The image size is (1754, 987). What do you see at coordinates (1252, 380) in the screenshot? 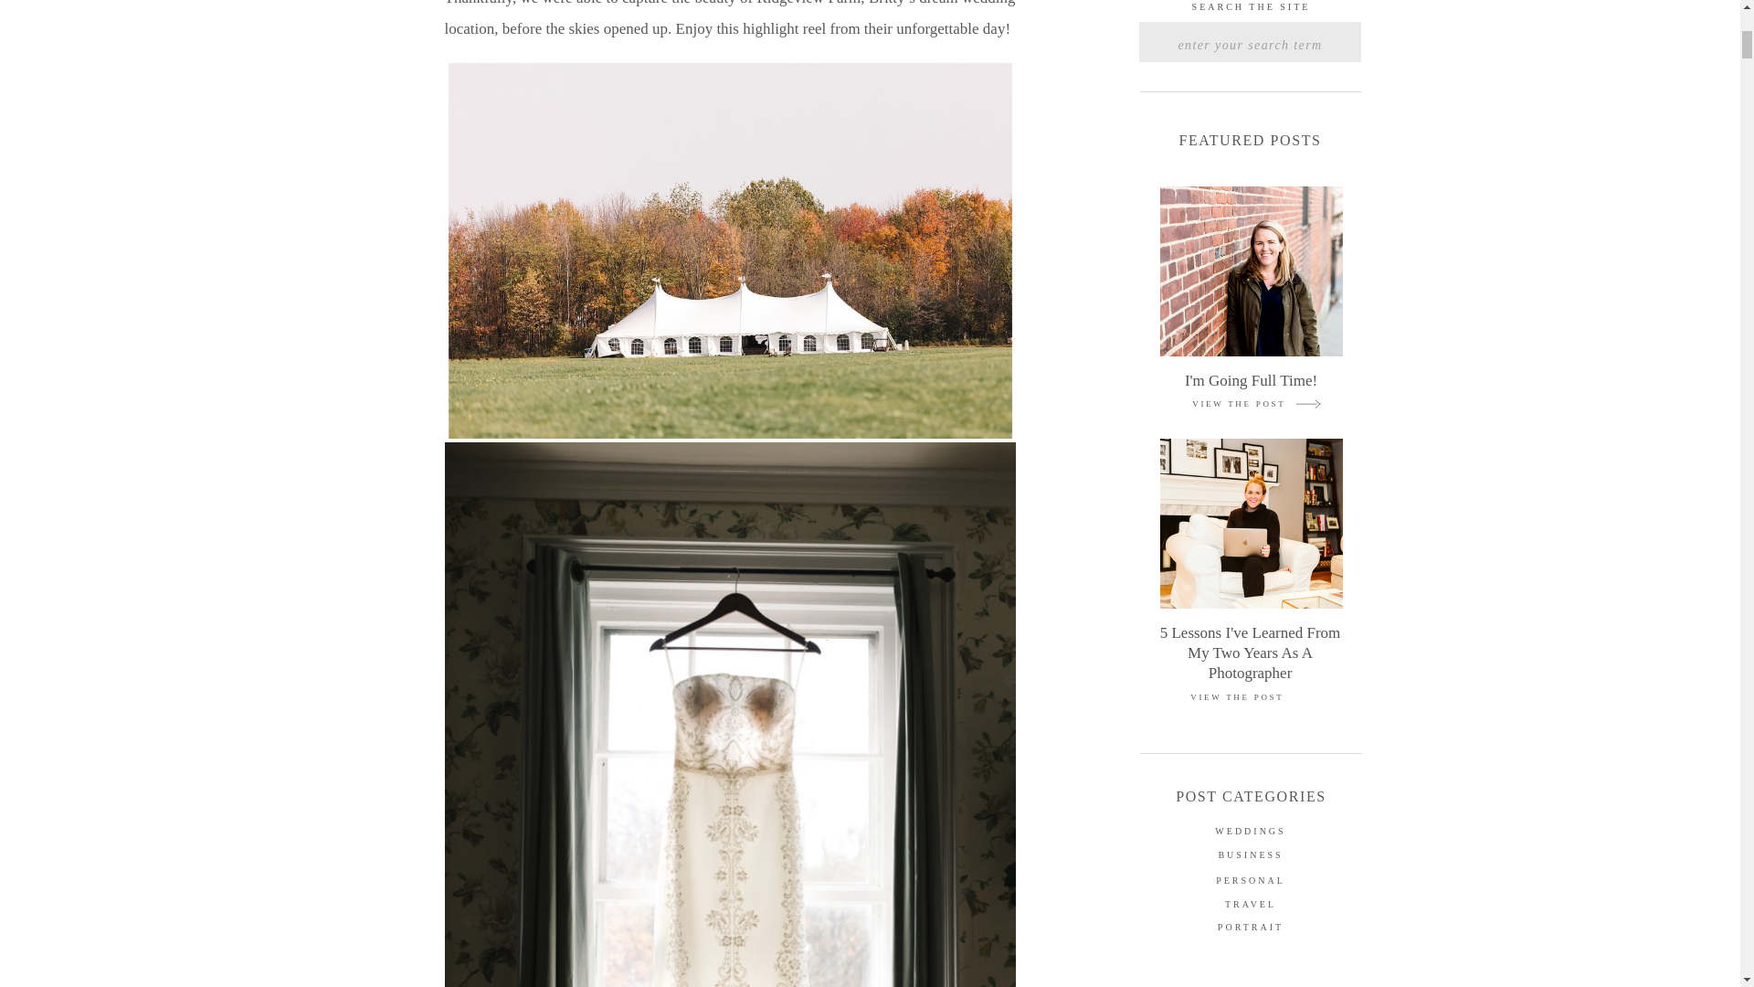
I see `I'M Going Full Time!` at bounding box center [1252, 380].